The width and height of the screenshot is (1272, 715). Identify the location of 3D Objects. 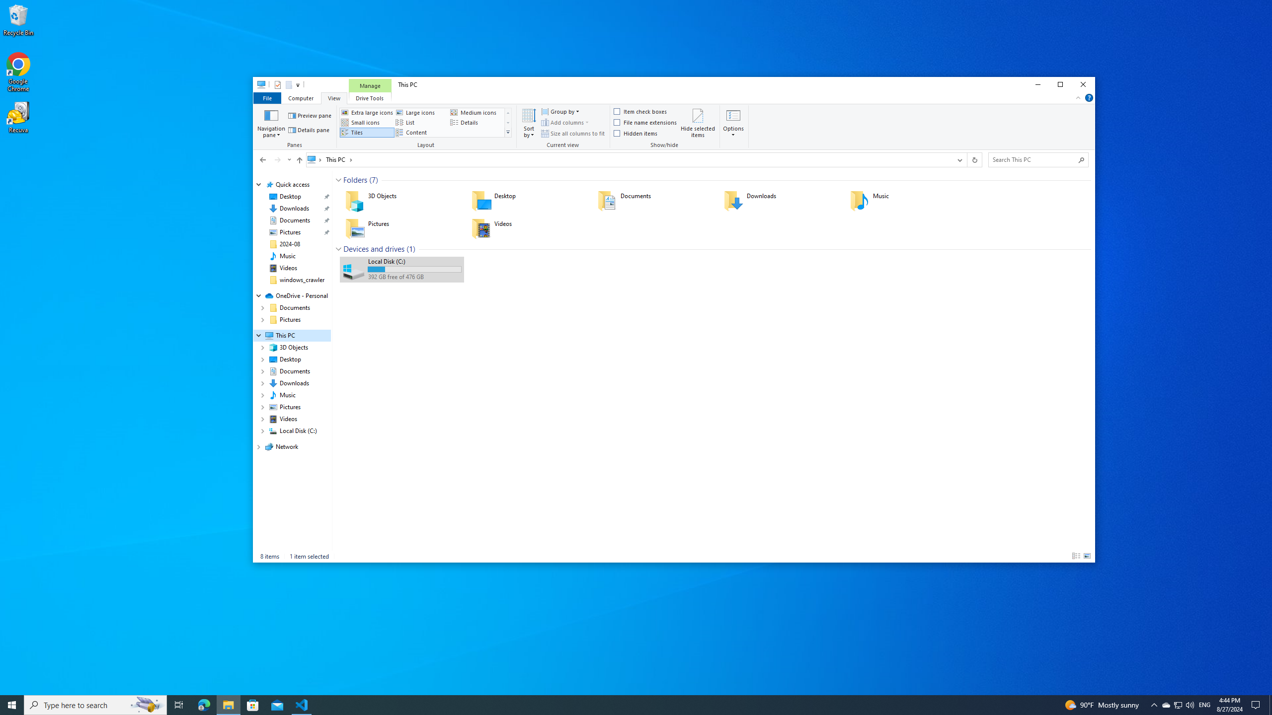
(401, 201).